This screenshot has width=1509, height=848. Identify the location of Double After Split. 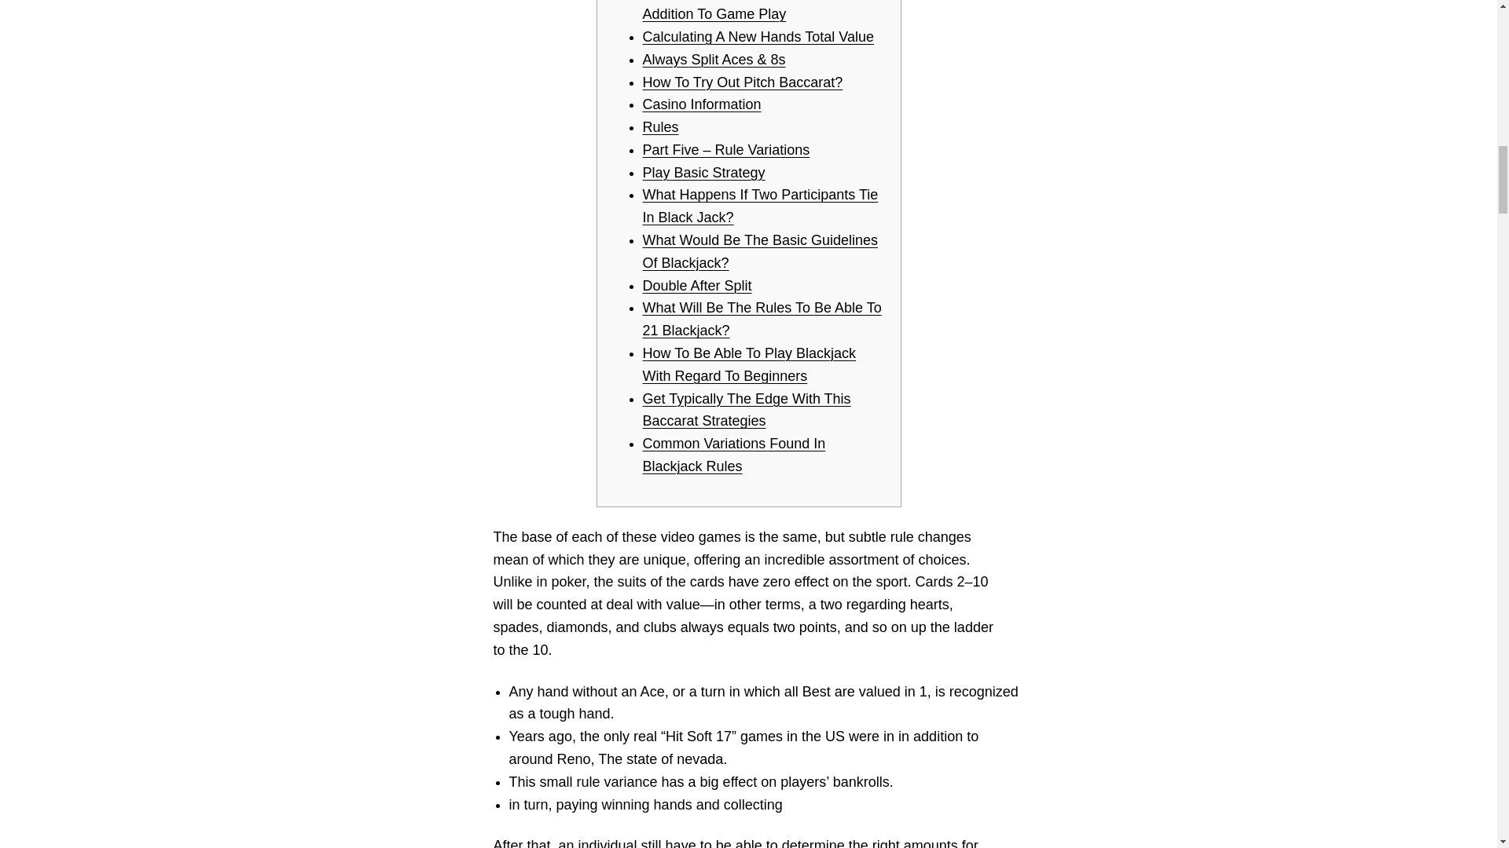
(696, 286).